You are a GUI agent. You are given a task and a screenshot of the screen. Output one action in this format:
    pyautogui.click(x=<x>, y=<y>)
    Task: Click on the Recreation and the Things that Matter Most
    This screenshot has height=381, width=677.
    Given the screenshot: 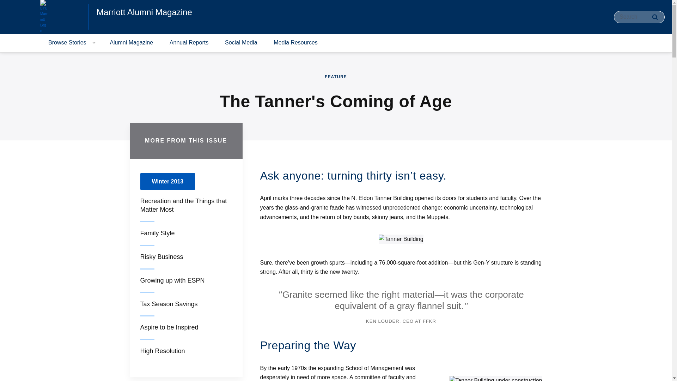 What is the action you would take?
    pyautogui.click(x=183, y=205)
    